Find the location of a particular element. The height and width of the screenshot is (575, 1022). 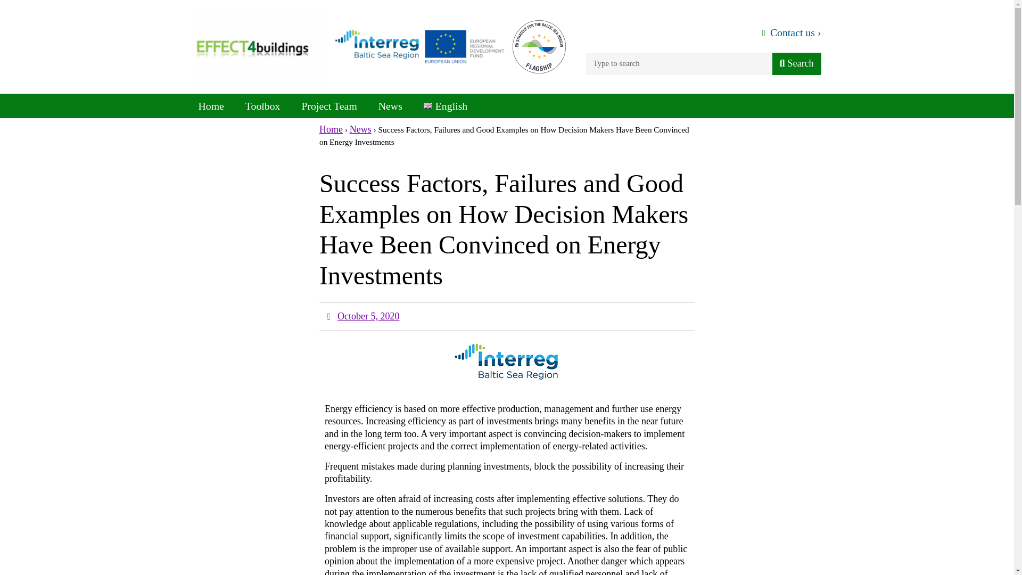

Search is located at coordinates (796, 64).